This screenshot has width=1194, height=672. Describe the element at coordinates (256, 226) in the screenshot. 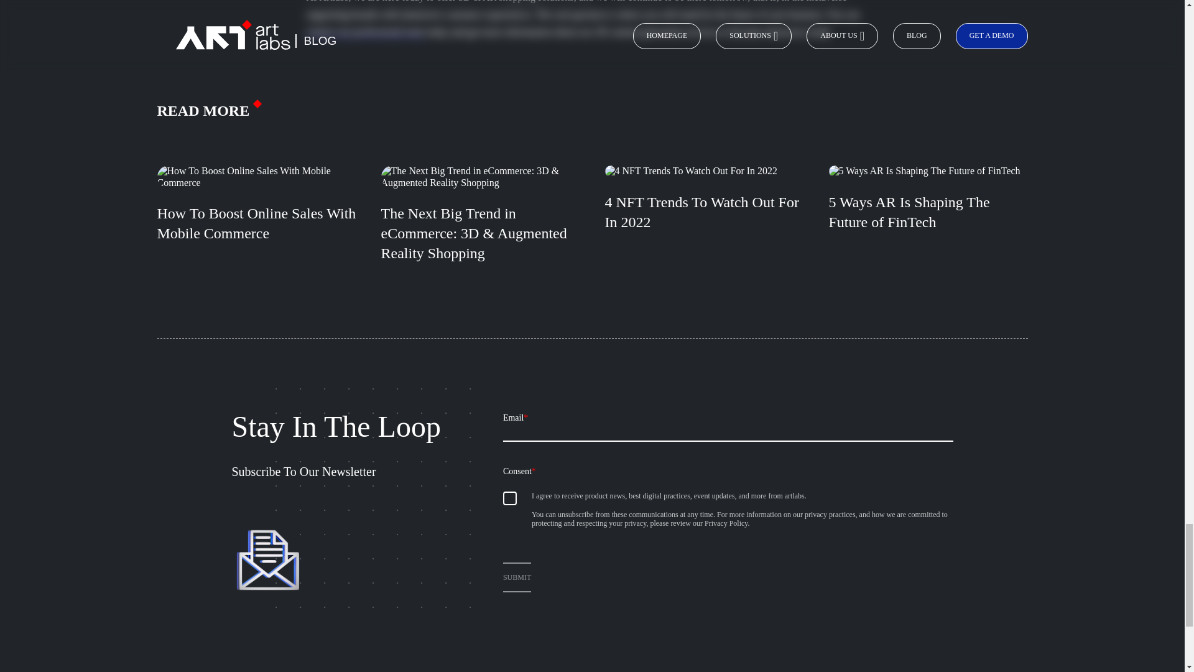

I see `How To Boost Online Sales With Mobile Commerce` at that location.